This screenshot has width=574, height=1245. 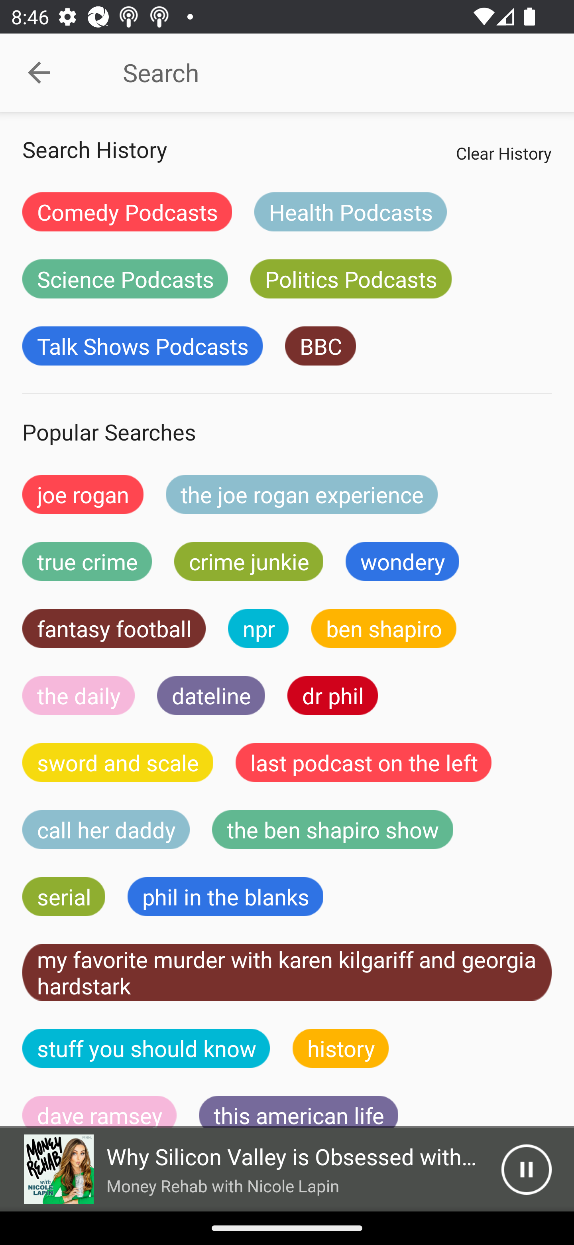 What do you see at coordinates (87, 561) in the screenshot?
I see `true crime` at bounding box center [87, 561].